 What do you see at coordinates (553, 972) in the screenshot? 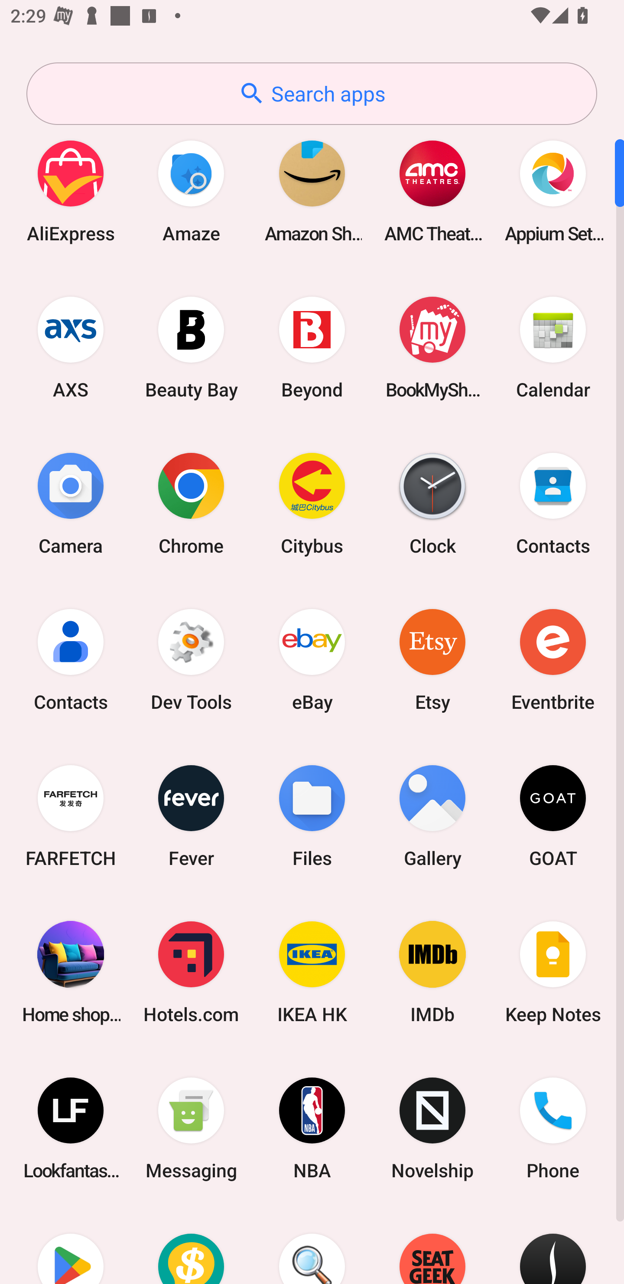
I see `Keep Notes` at bounding box center [553, 972].